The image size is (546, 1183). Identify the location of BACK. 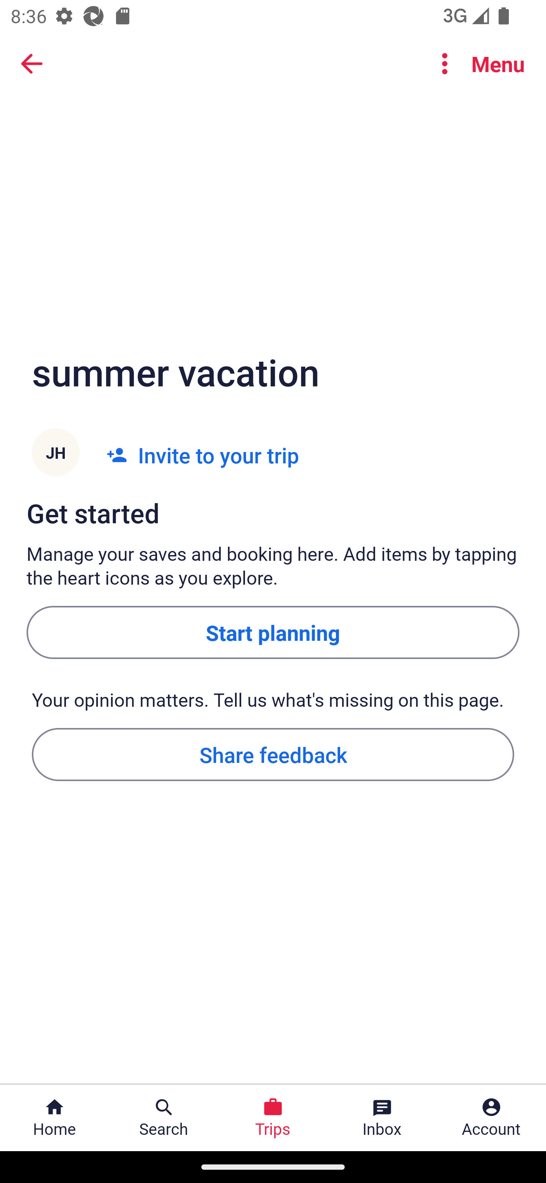
(32, 63).